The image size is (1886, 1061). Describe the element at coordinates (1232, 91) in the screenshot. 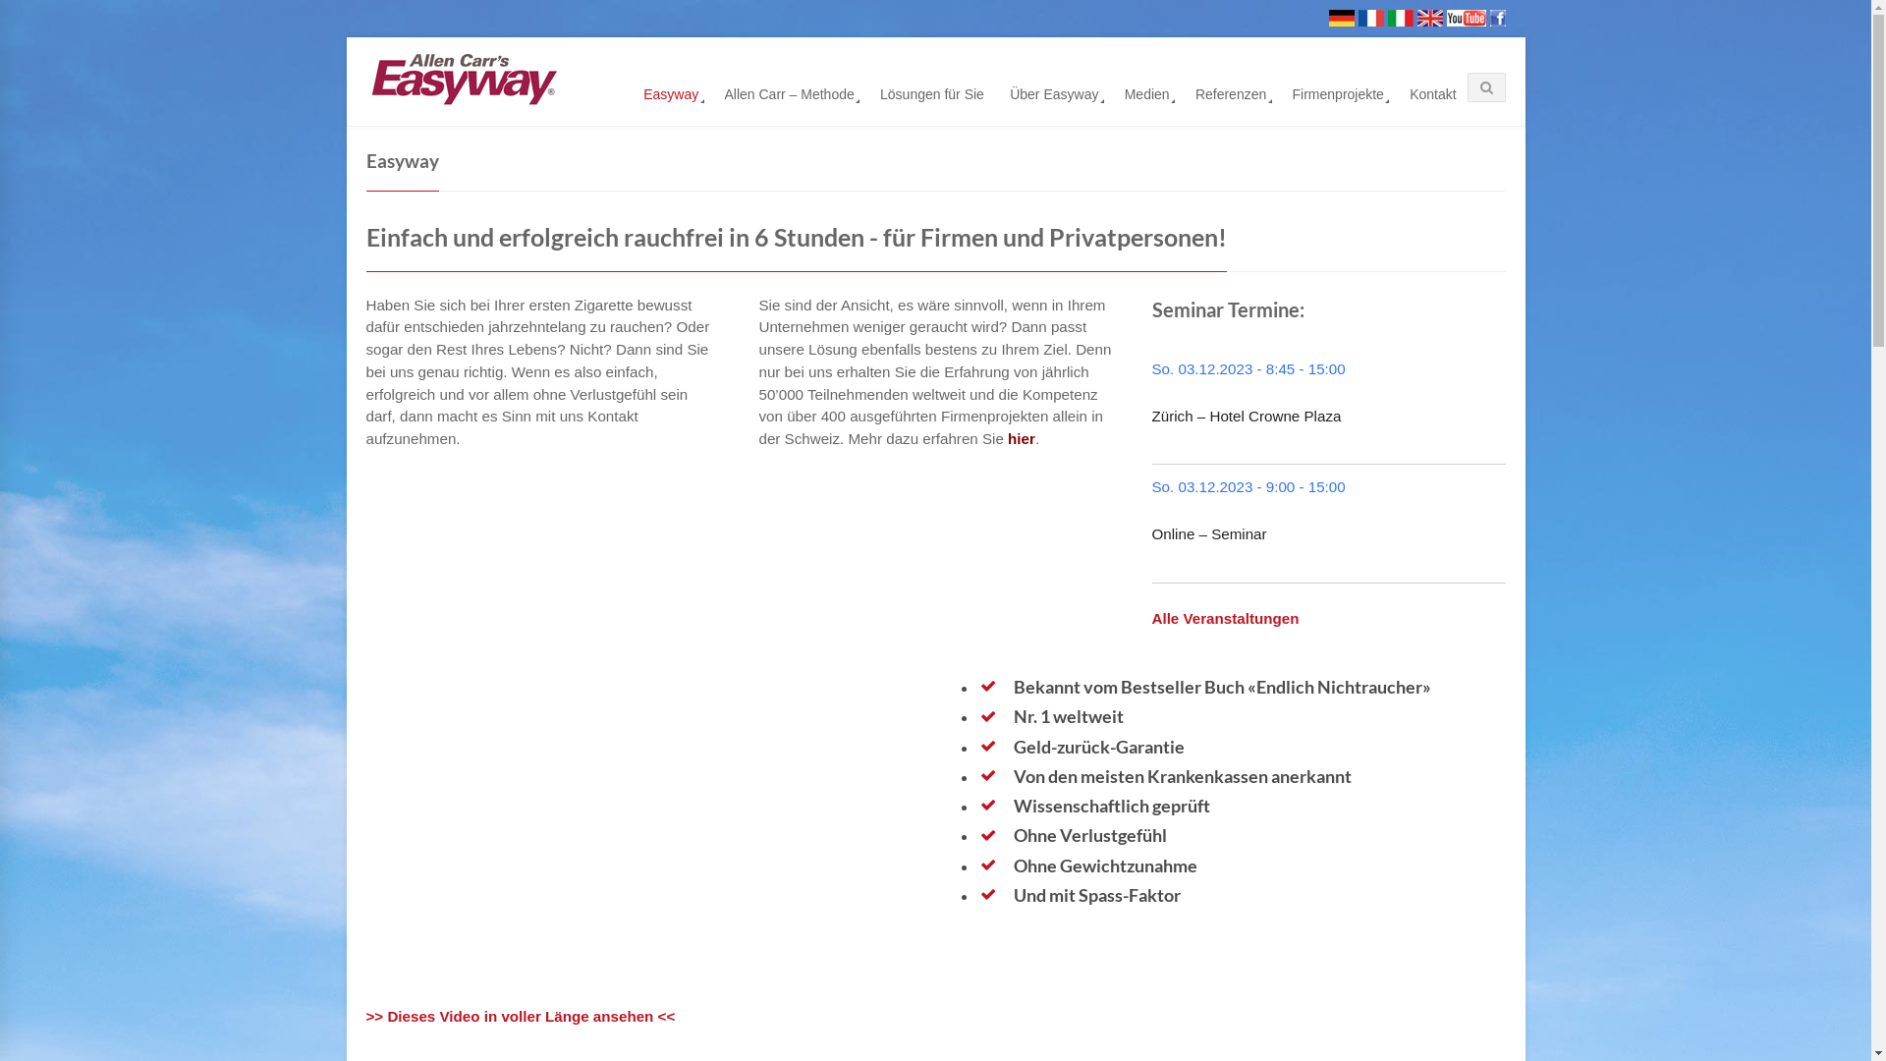

I see `Referenzen` at that location.